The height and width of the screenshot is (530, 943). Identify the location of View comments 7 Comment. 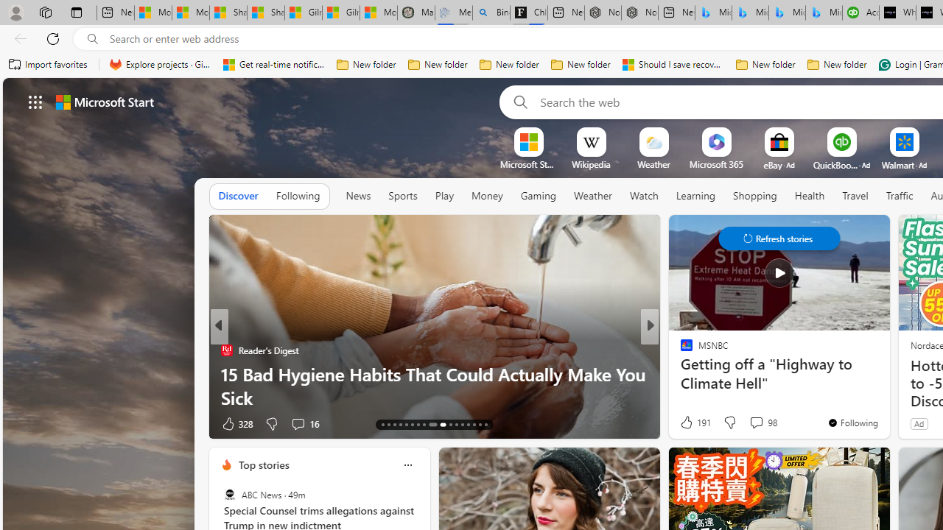
(747, 424).